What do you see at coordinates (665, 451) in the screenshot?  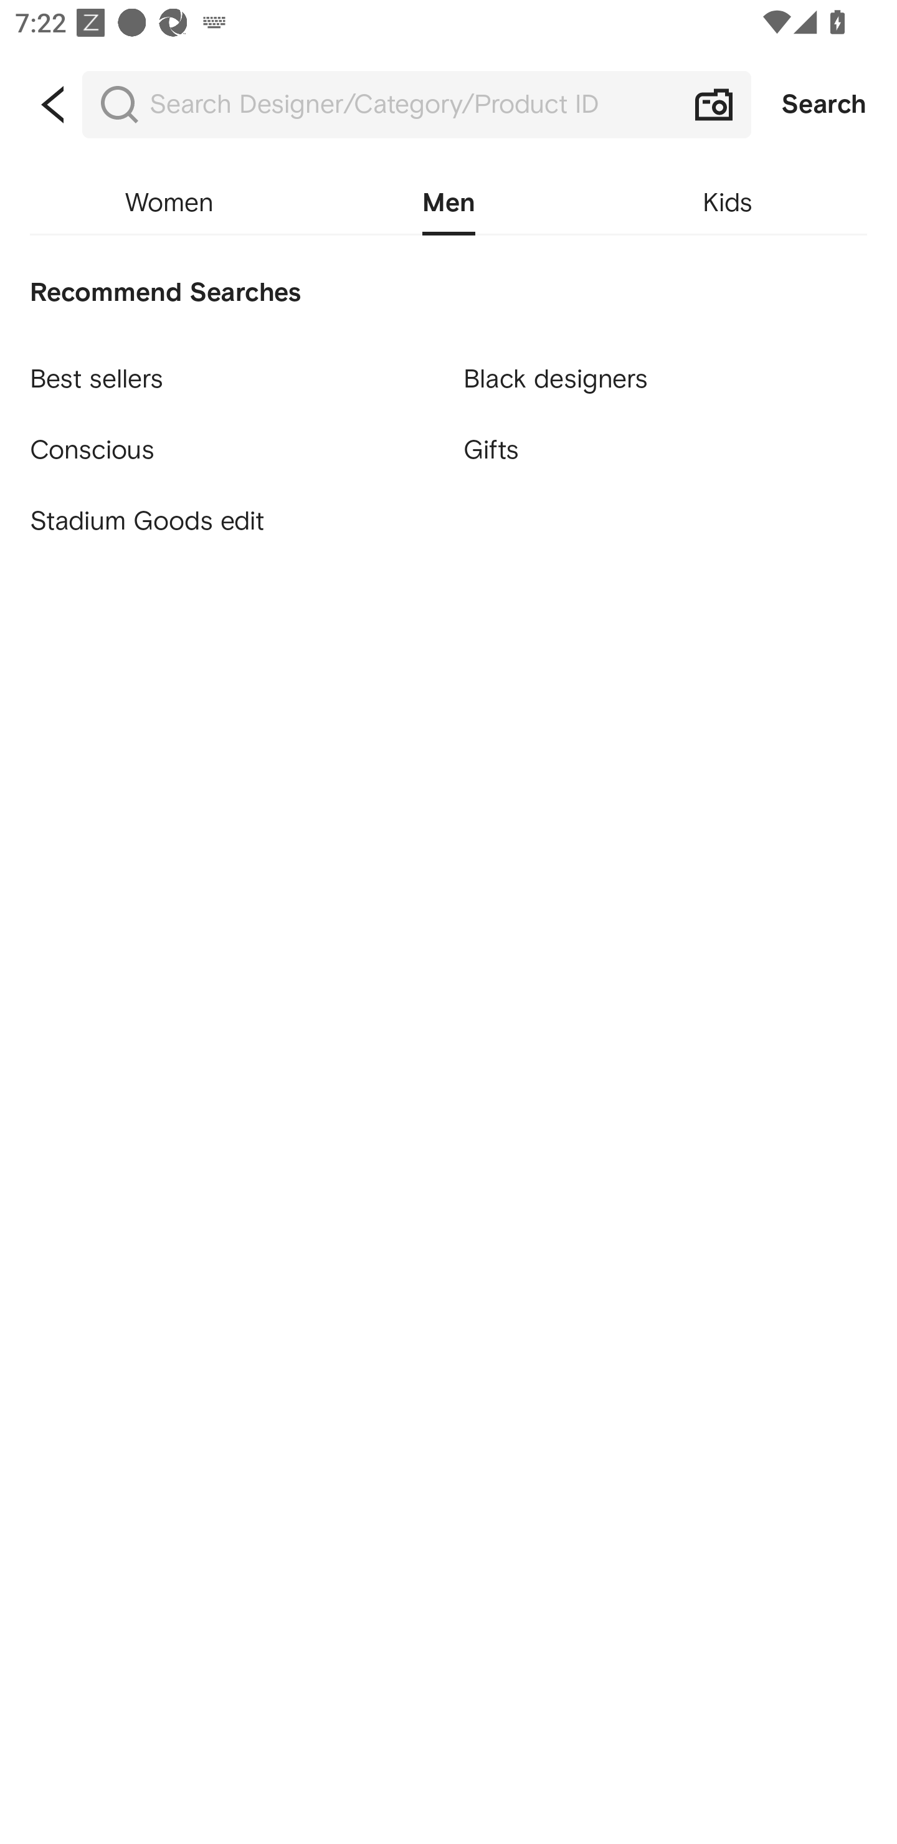 I see `Gifts` at bounding box center [665, 451].